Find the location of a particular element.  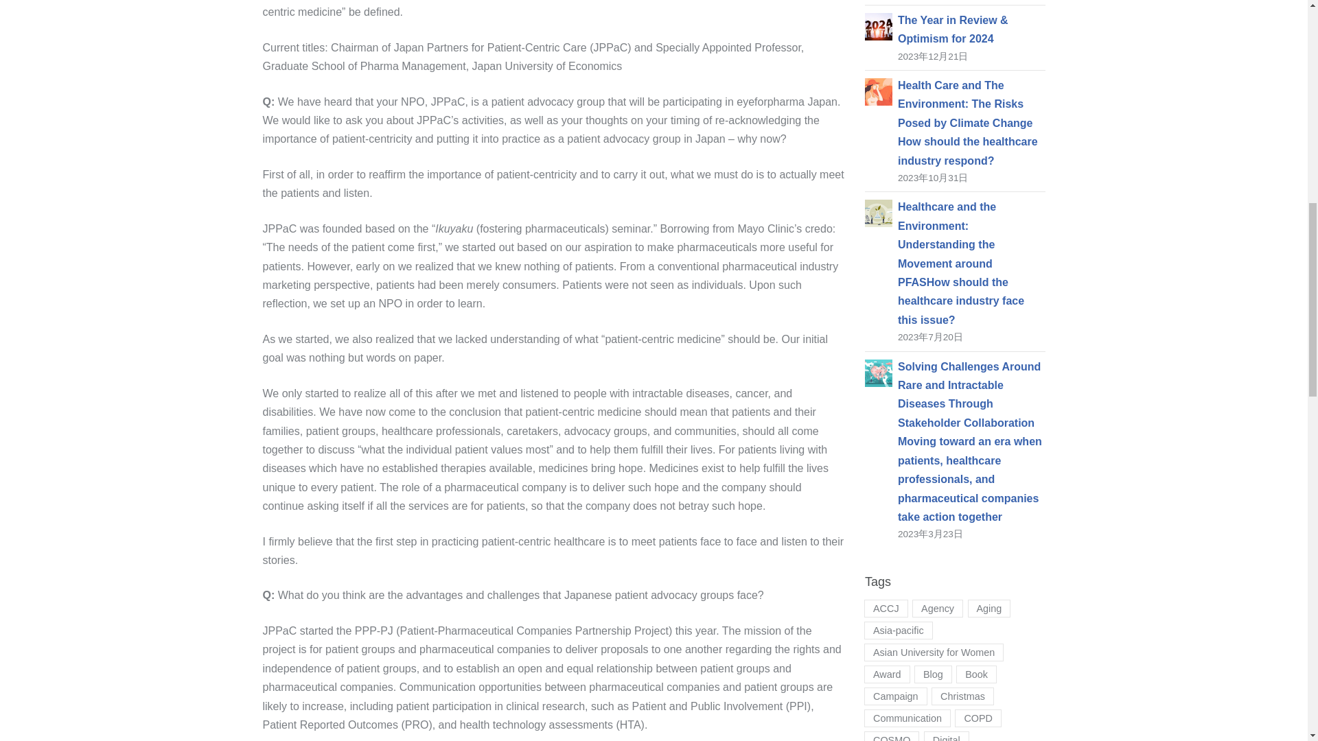

Agency is located at coordinates (938, 608).